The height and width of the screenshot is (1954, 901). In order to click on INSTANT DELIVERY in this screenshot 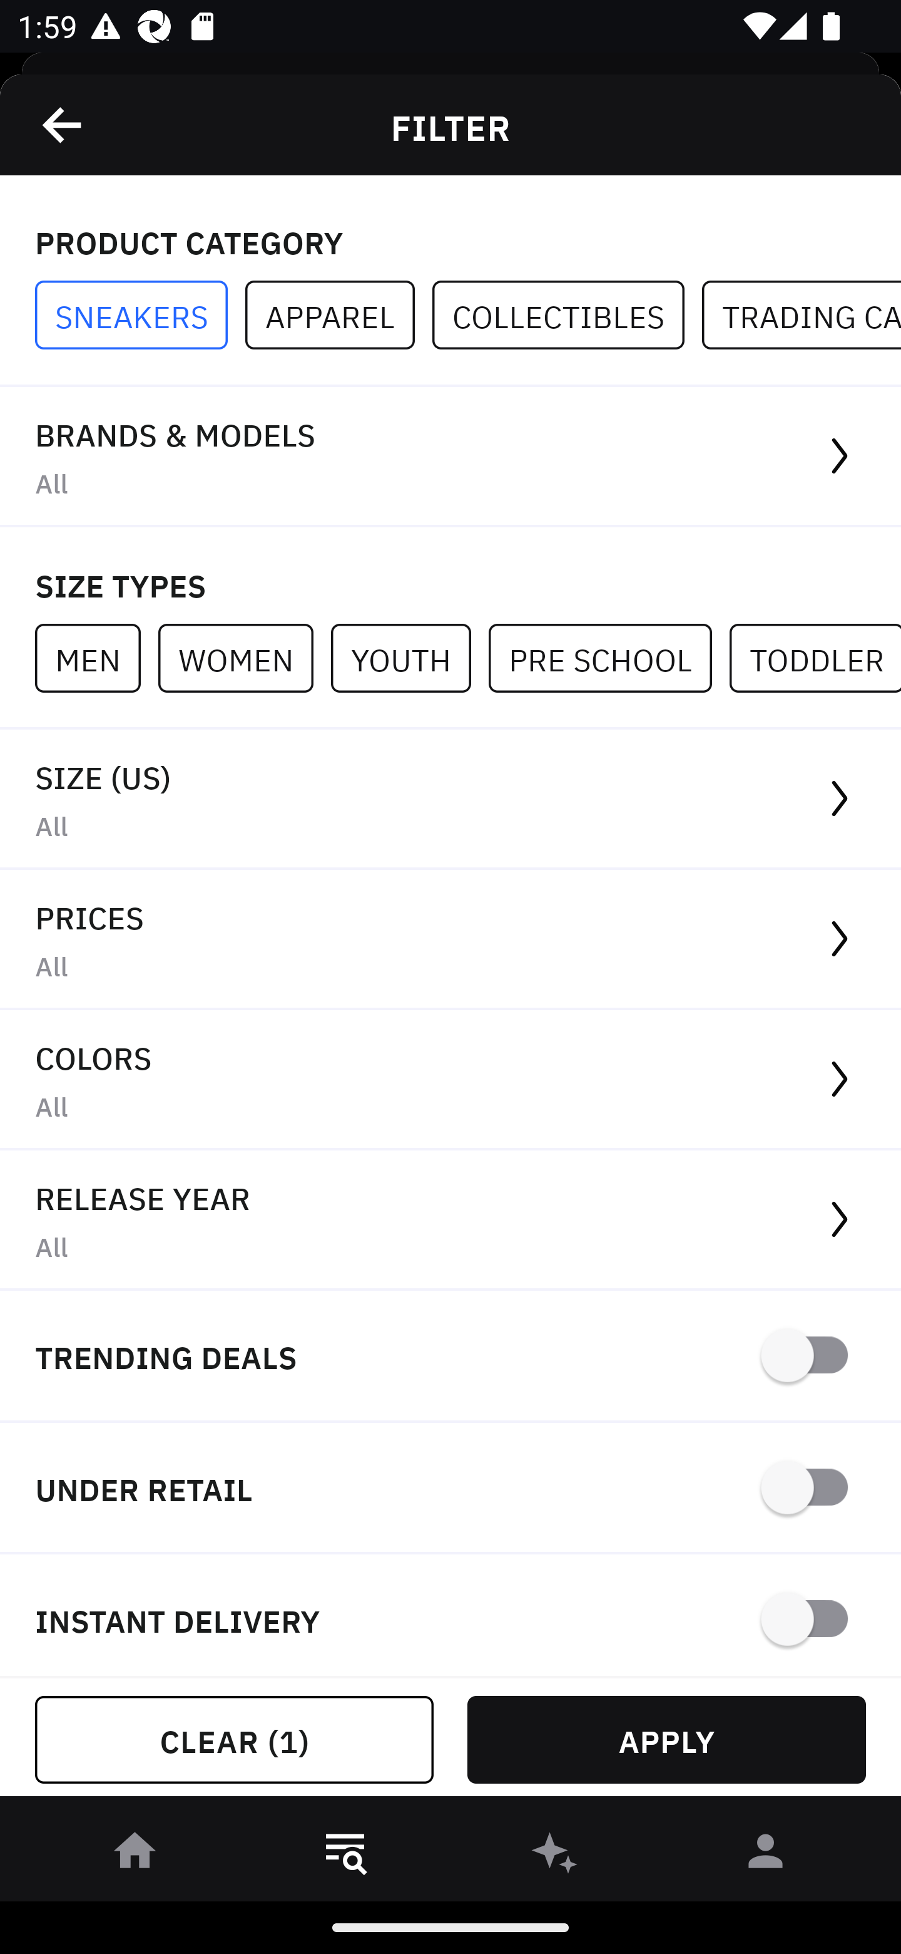, I will do `click(450, 1616)`.